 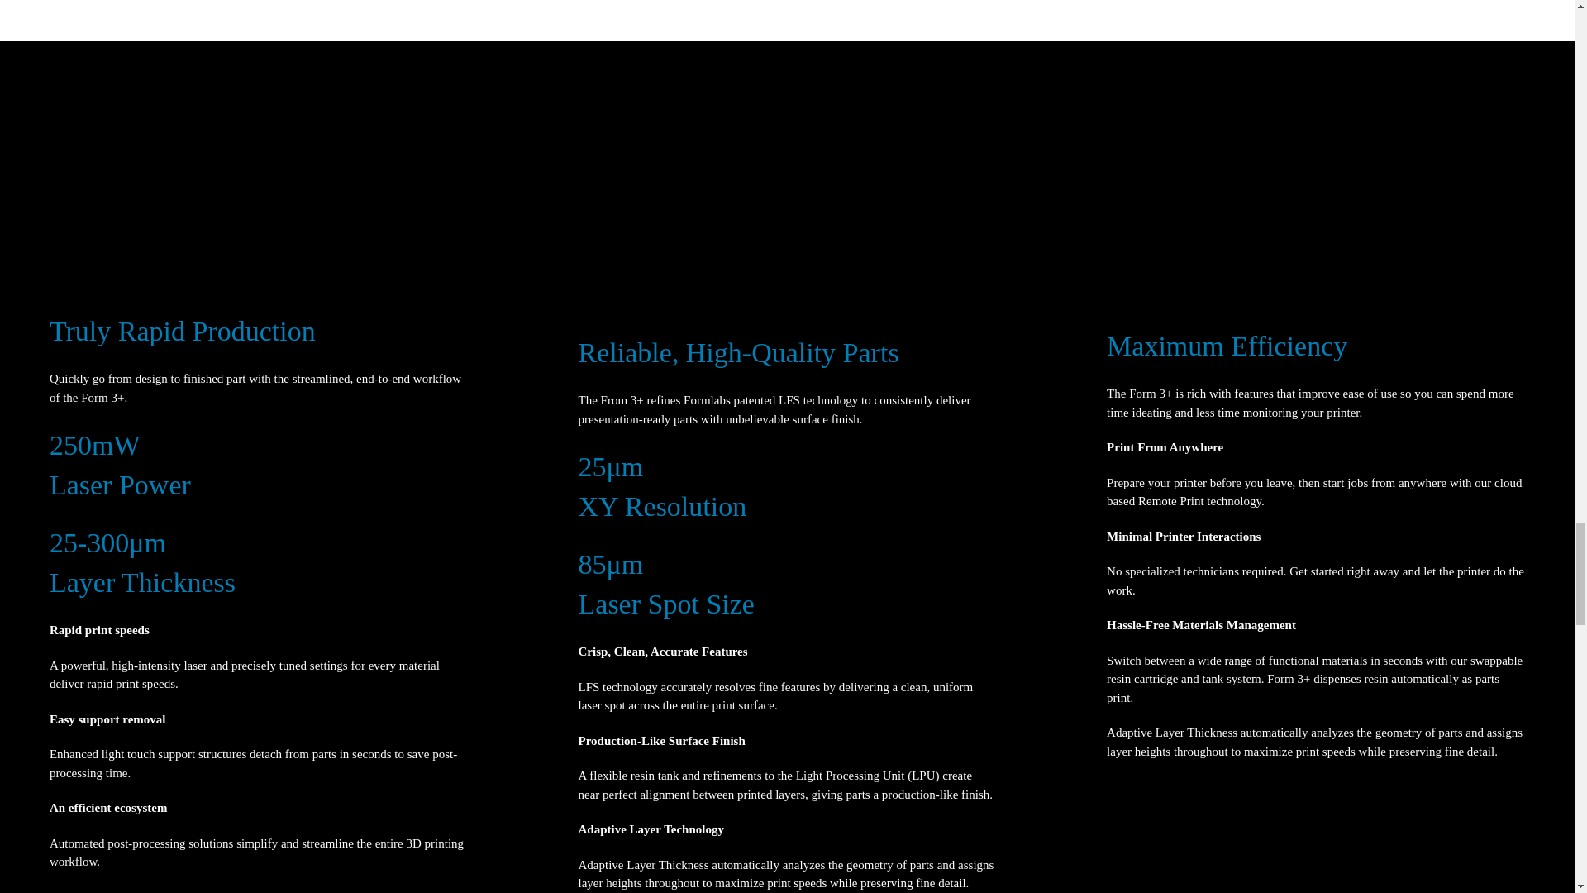 I want to click on Formlabs-rapid, so click(x=119, y=228).